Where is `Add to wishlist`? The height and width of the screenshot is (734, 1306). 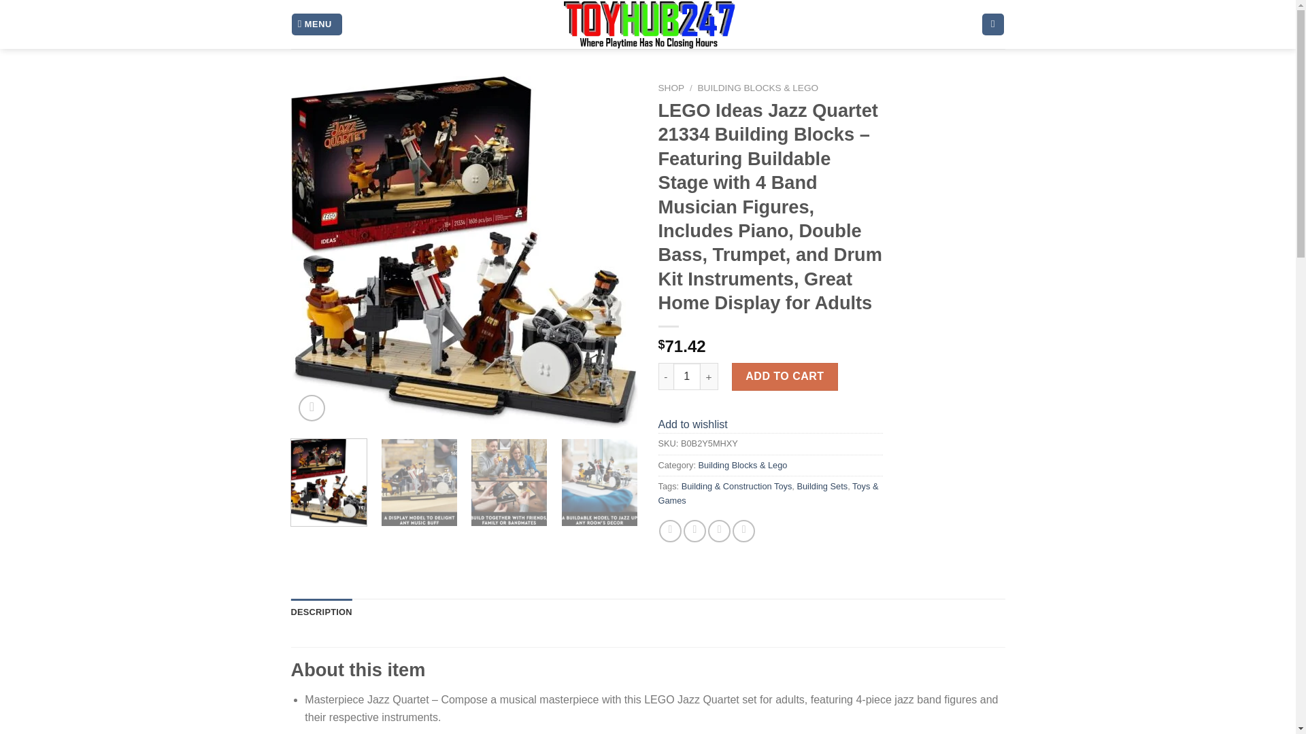
Add to wishlist is located at coordinates (692, 424).